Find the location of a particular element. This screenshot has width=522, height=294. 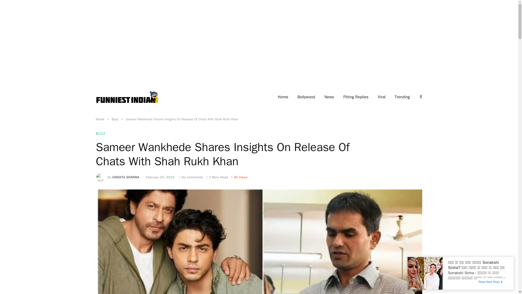

VANDITA SHARMA is located at coordinates (126, 177).